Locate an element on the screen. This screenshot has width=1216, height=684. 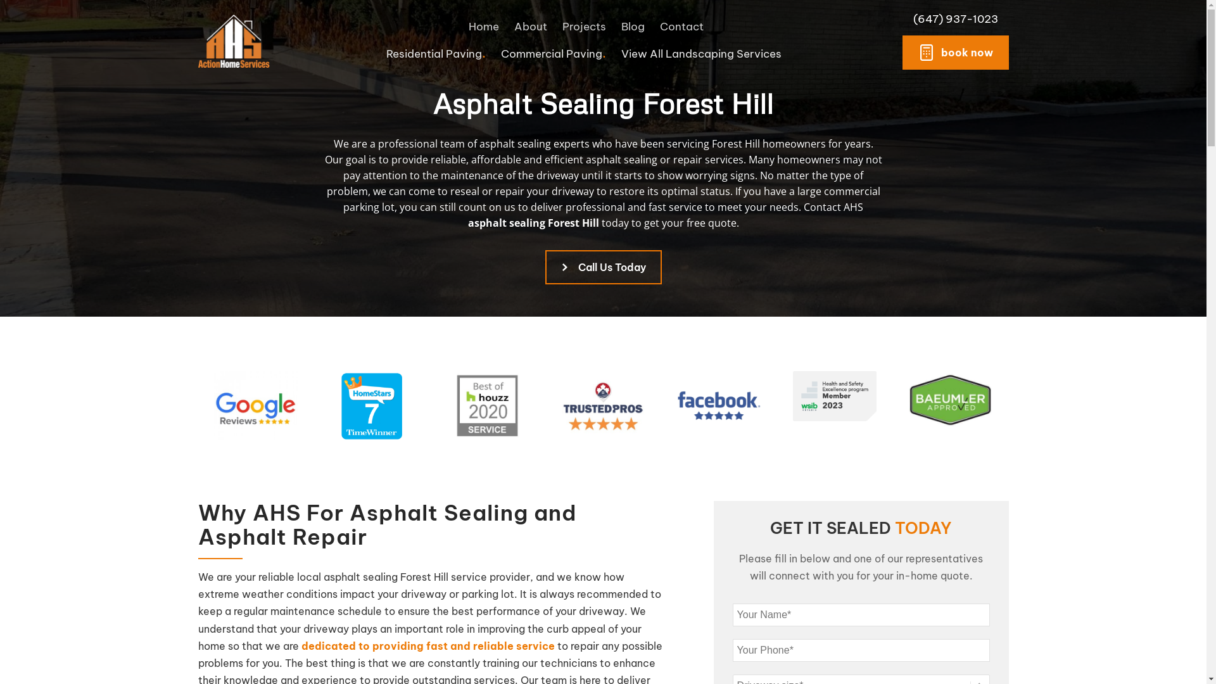
Contact is located at coordinates (681, 27).